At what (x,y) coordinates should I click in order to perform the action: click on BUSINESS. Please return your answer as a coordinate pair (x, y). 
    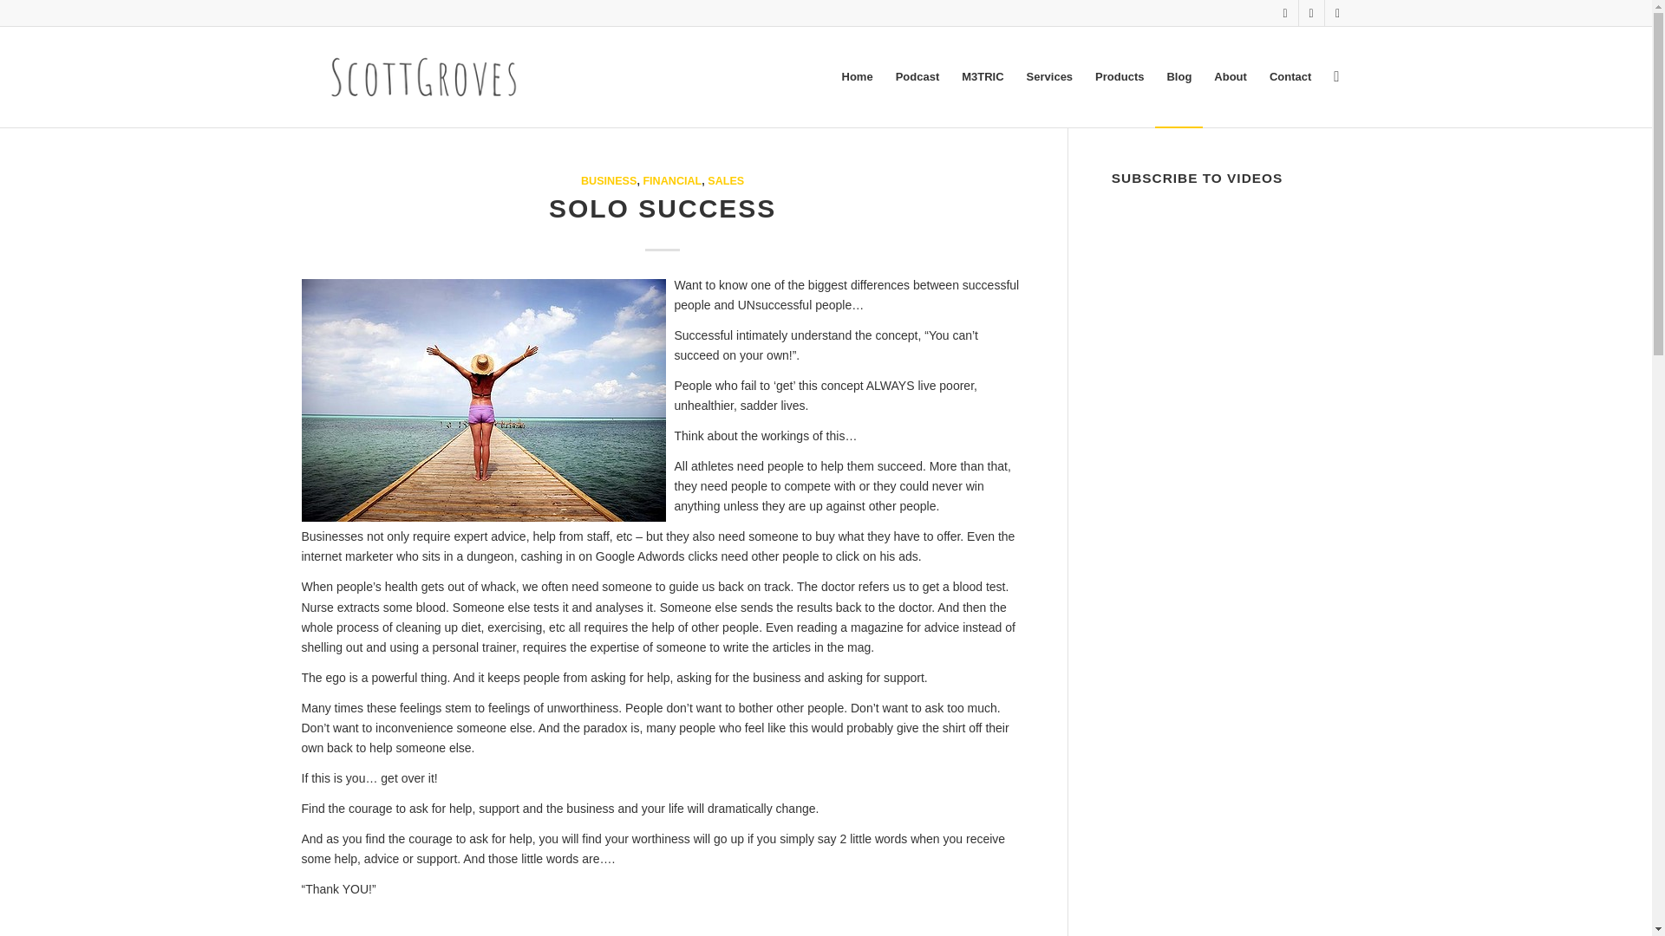
    Looking at the image, I should click on (609, 180).